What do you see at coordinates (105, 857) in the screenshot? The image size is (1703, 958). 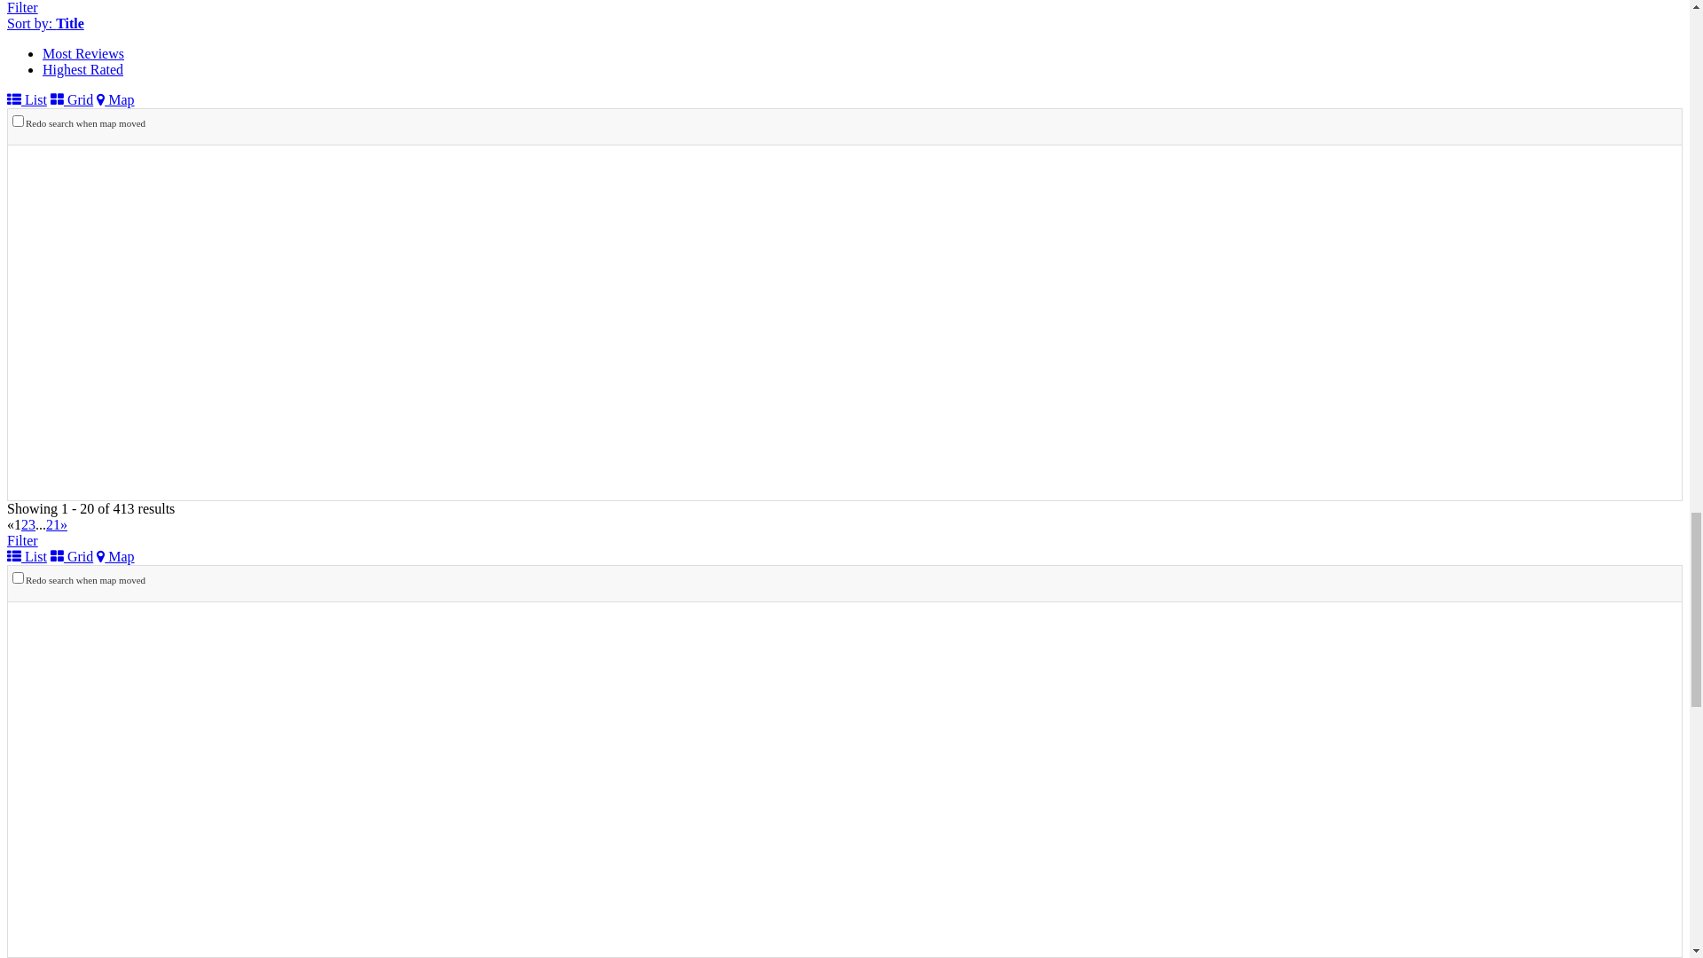 I see `Programs` at bounding box center [105, 857].